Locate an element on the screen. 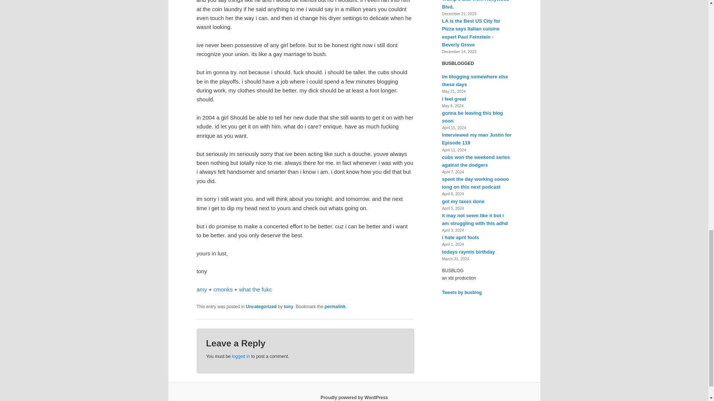 The image size is (714, 401). Permalink to dear anna, im sorry is located at coordinates (335, 306).